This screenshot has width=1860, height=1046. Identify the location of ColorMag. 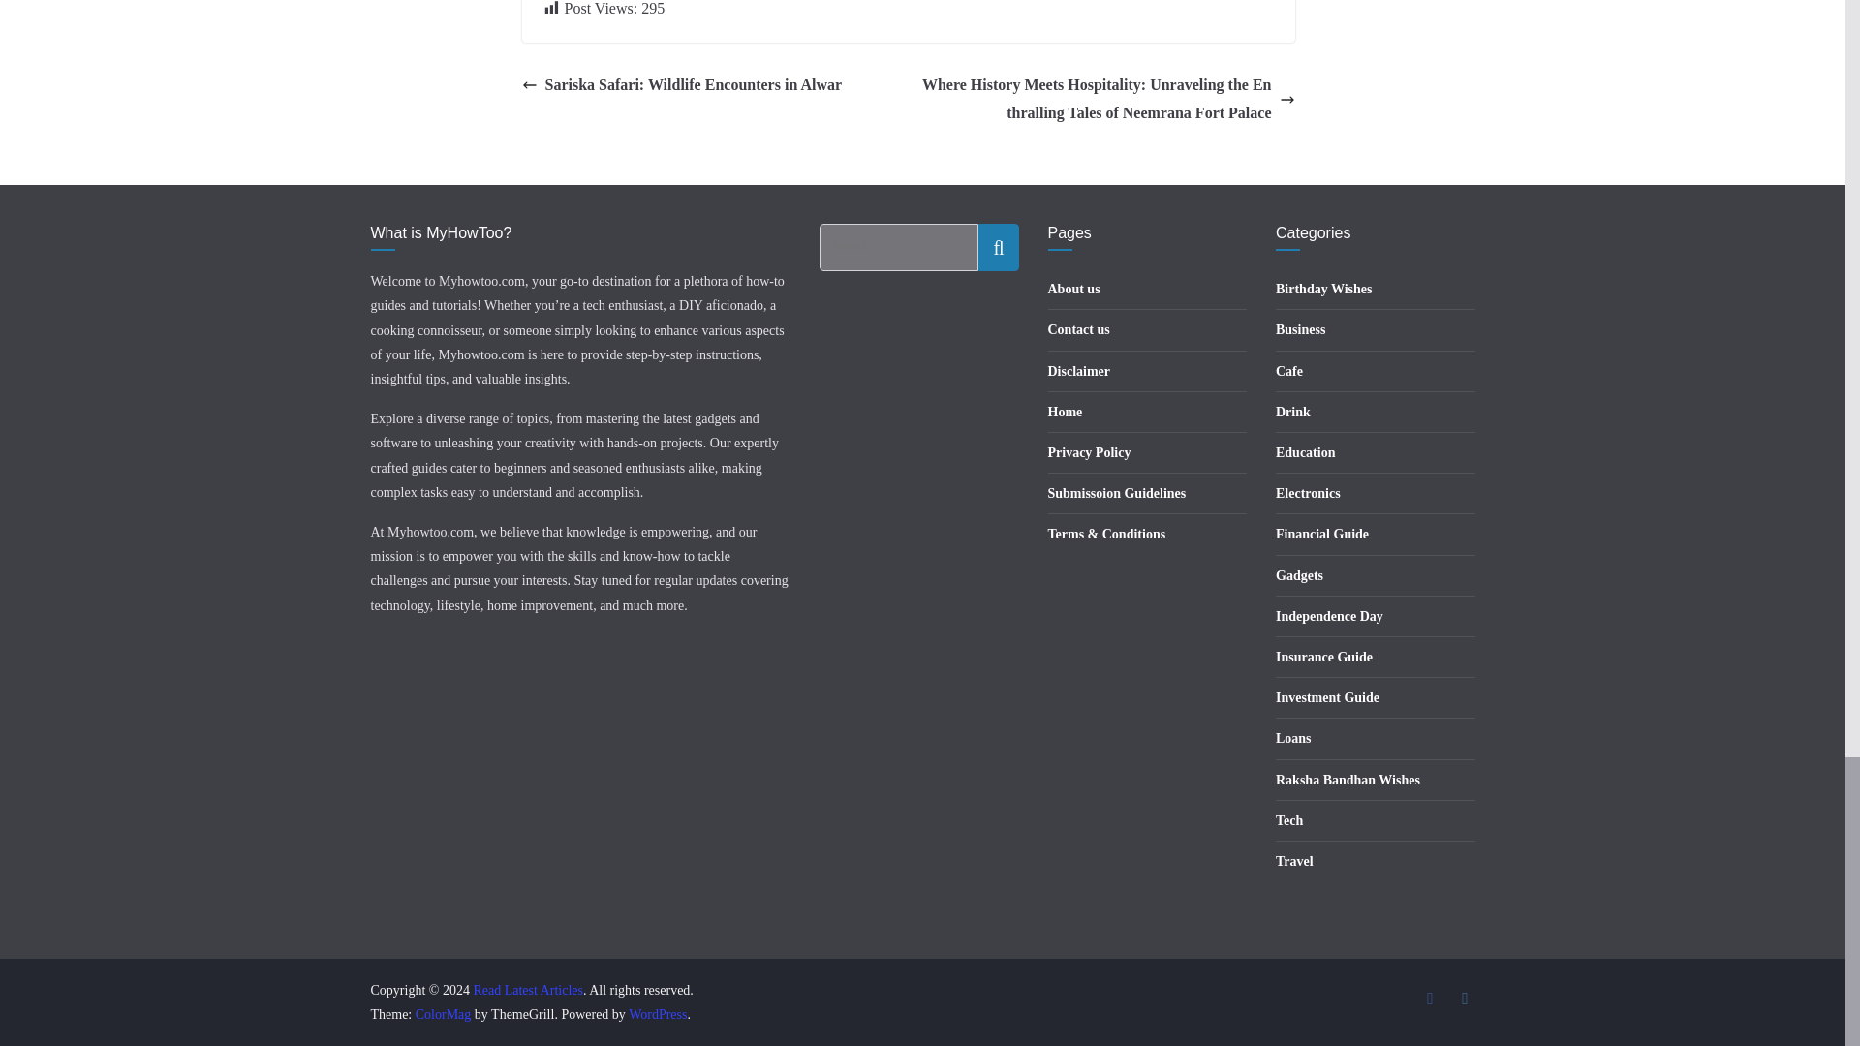
(444, 1015).